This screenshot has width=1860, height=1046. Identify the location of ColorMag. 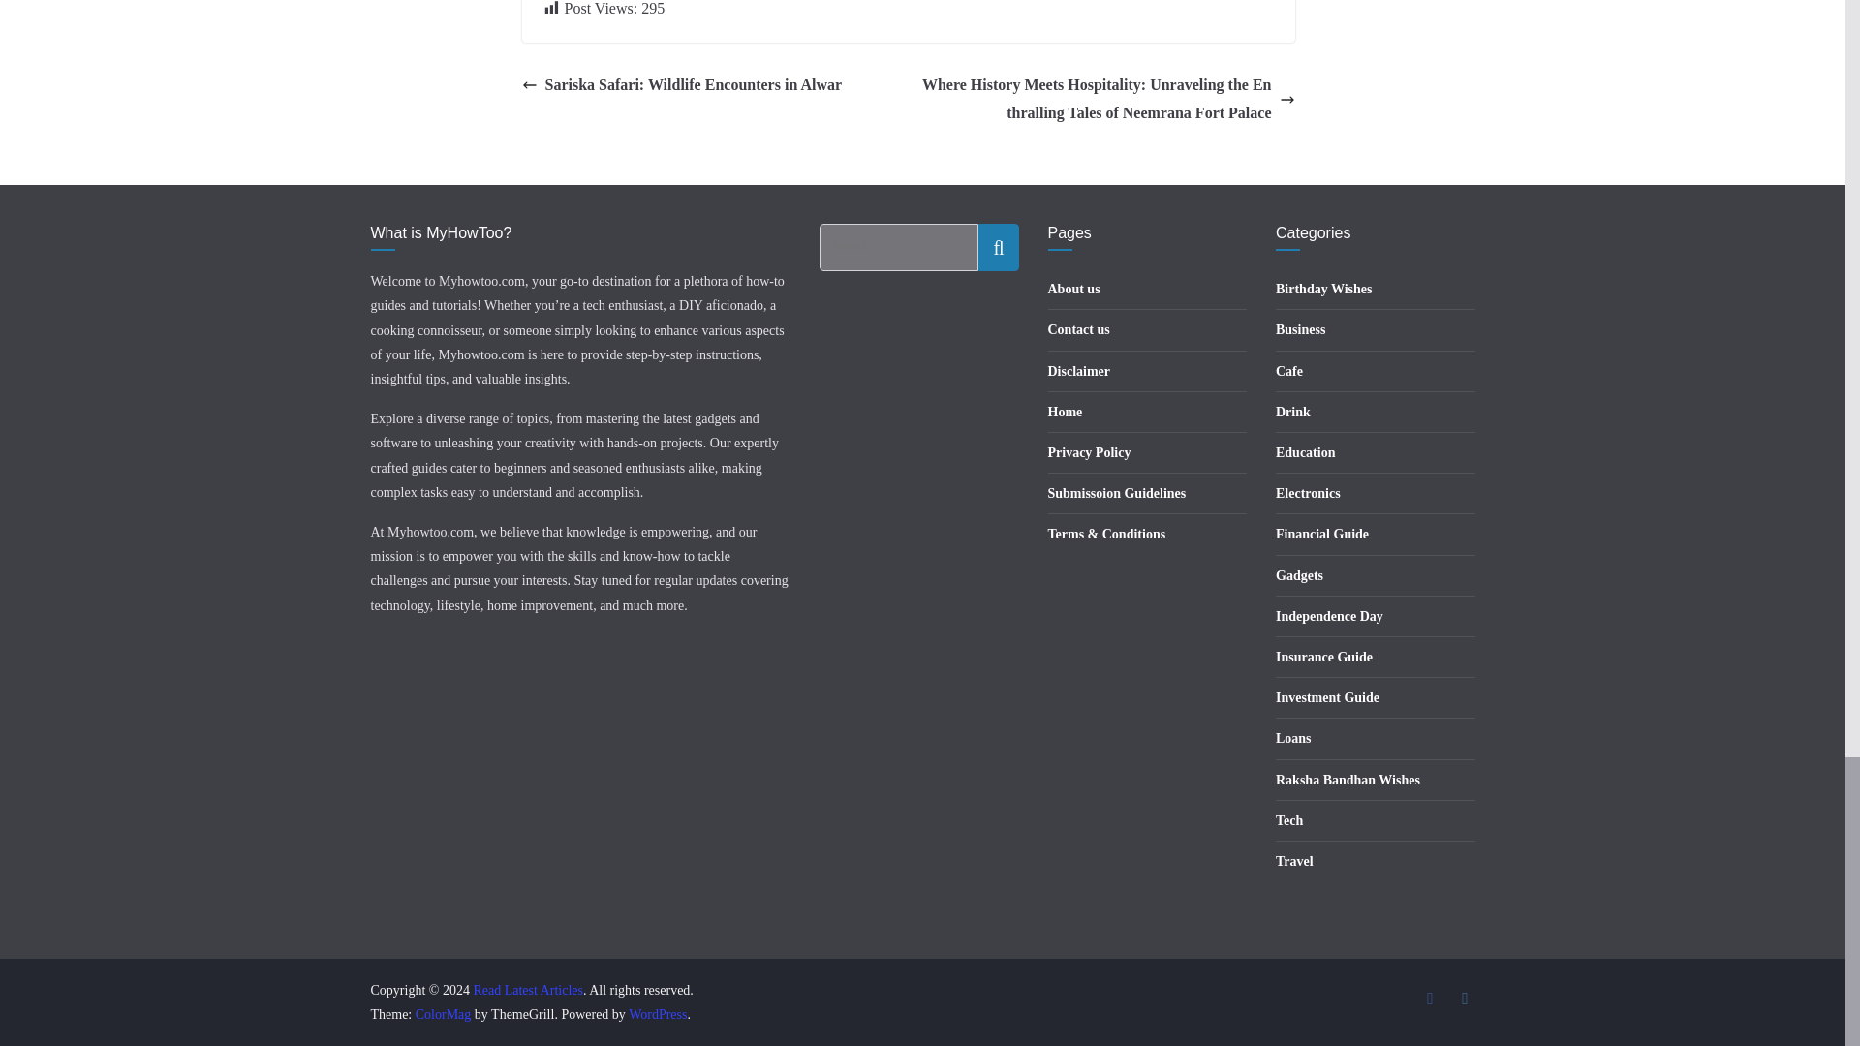
(444, 1015).